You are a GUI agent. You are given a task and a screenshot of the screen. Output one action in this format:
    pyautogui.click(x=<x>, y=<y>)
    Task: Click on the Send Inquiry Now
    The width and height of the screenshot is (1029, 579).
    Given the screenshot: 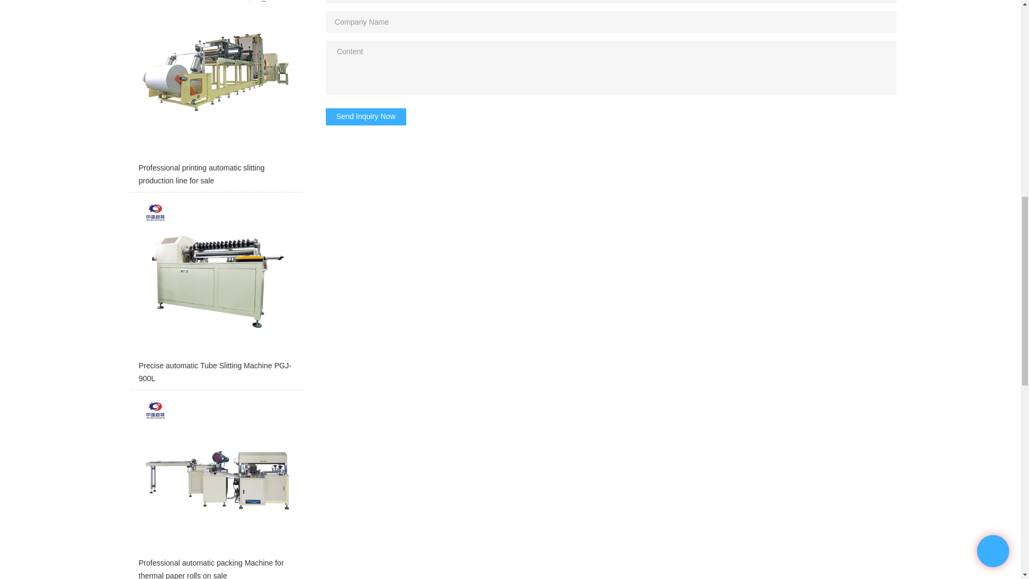 What is the action you would take?
    pyautogui.click(x=366, y=117)
    